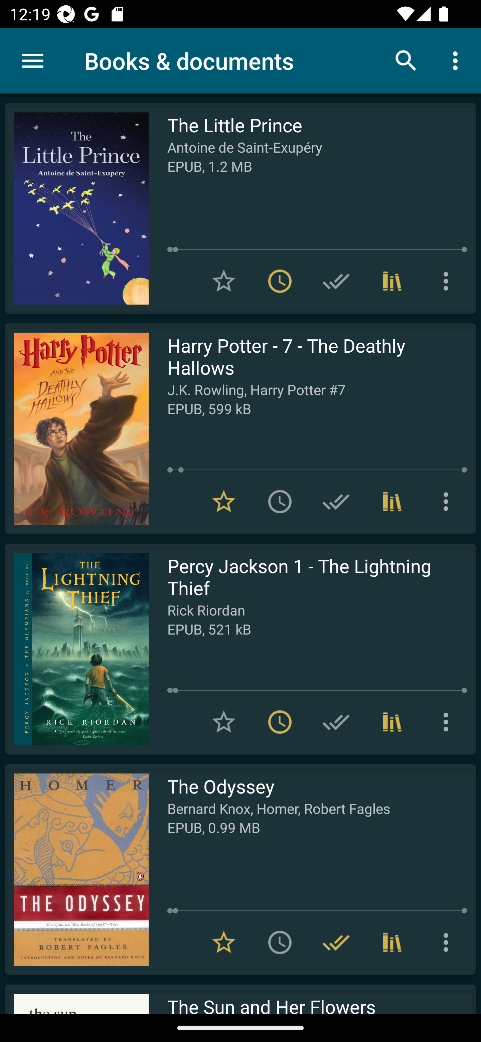  Describe the element at coordinates (280, 942) in the screenshot. I see `Add to To read` at that location.